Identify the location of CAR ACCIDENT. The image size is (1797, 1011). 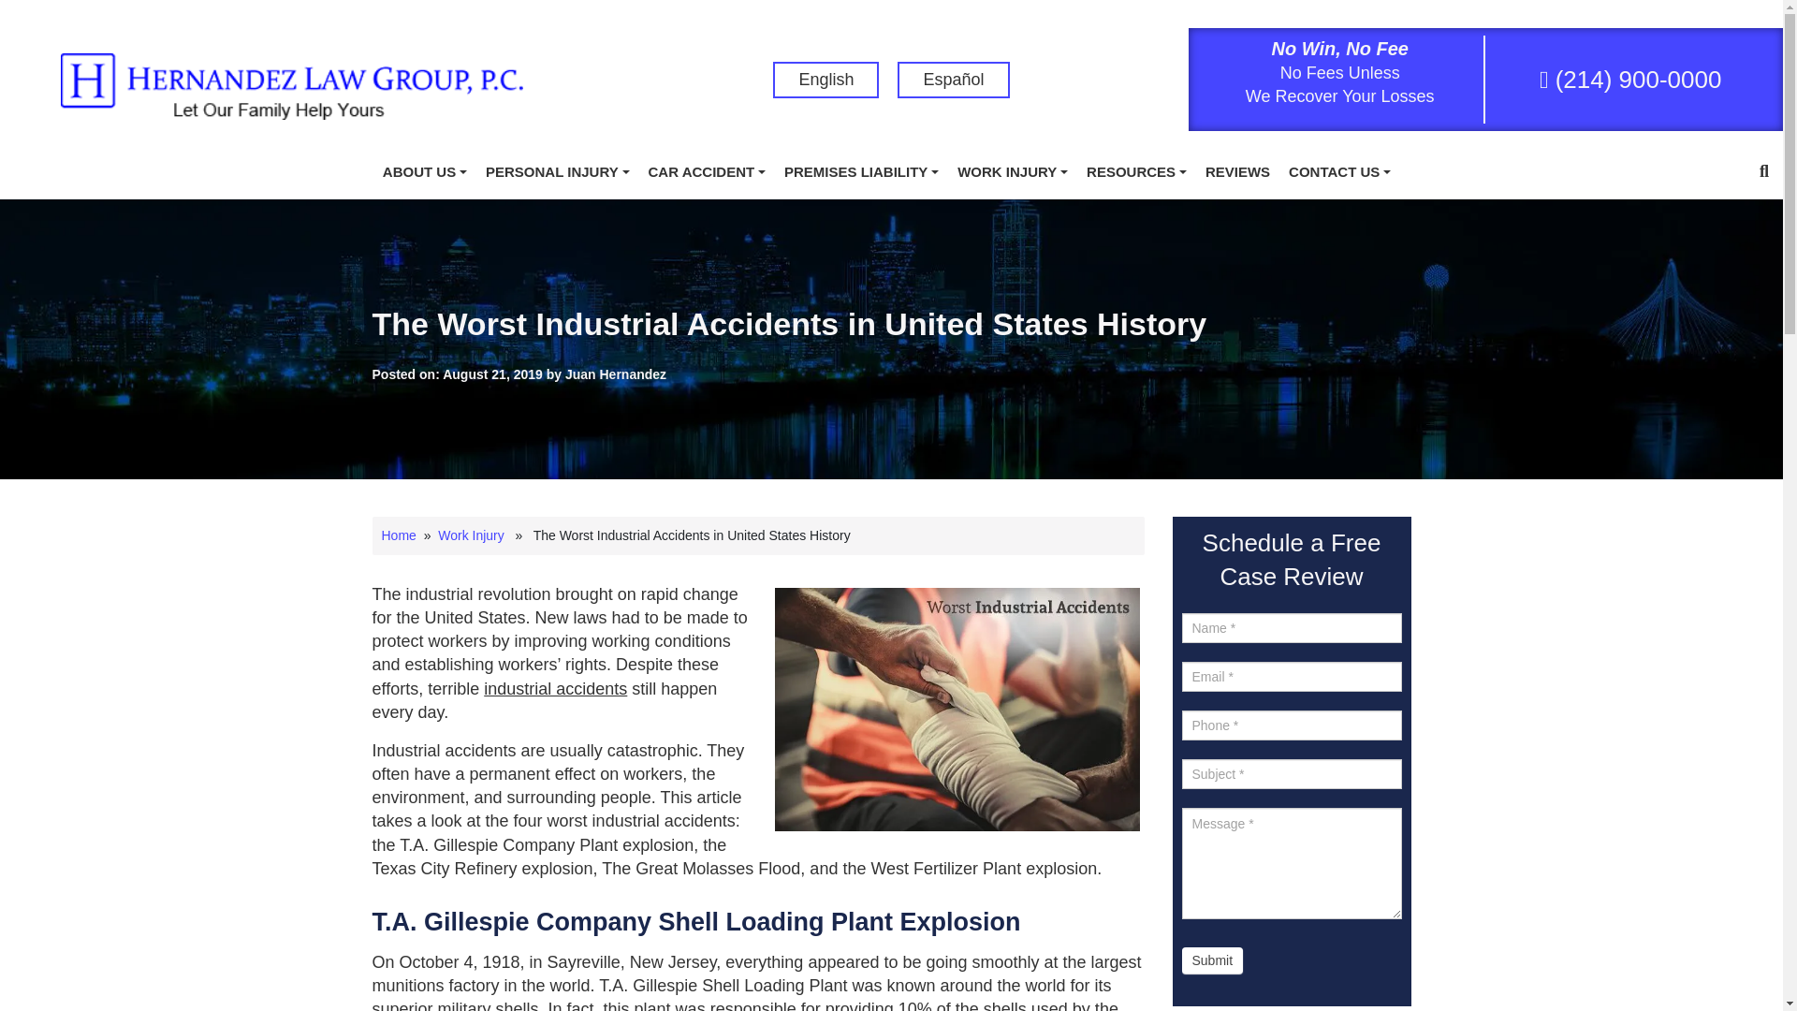
(707, 172).